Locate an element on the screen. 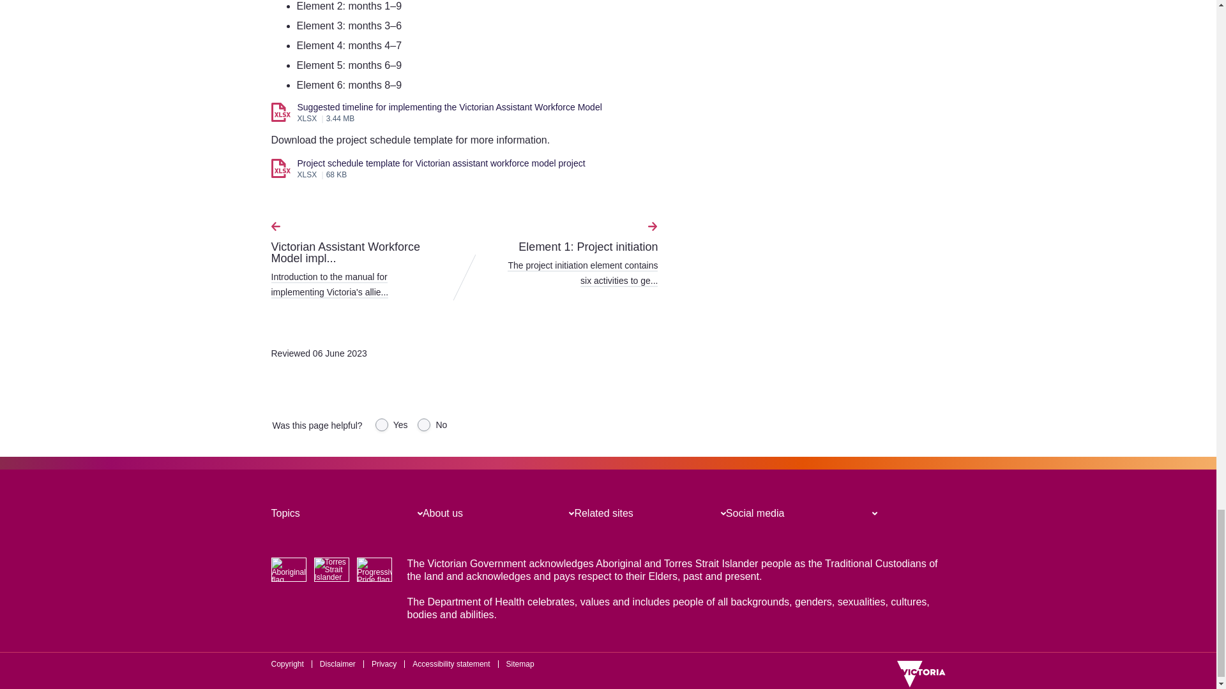  Topics is located at coordinates (285, 513).